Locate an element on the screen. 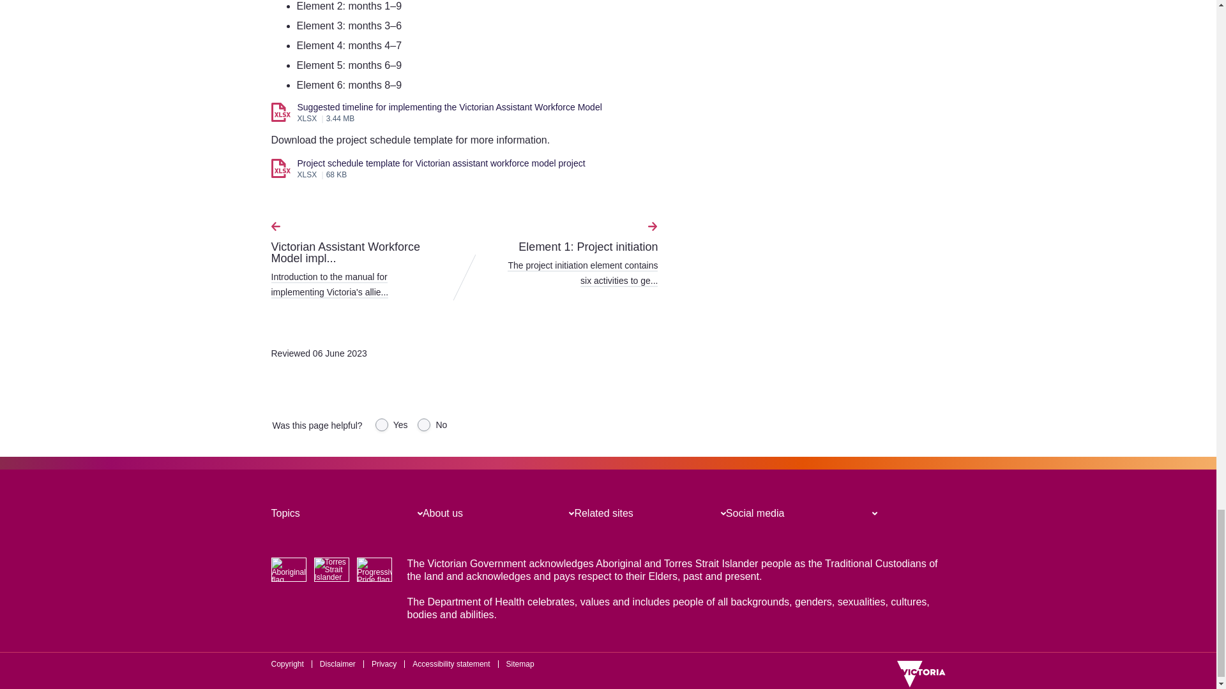  Topics is located at coordinates (285, 513).